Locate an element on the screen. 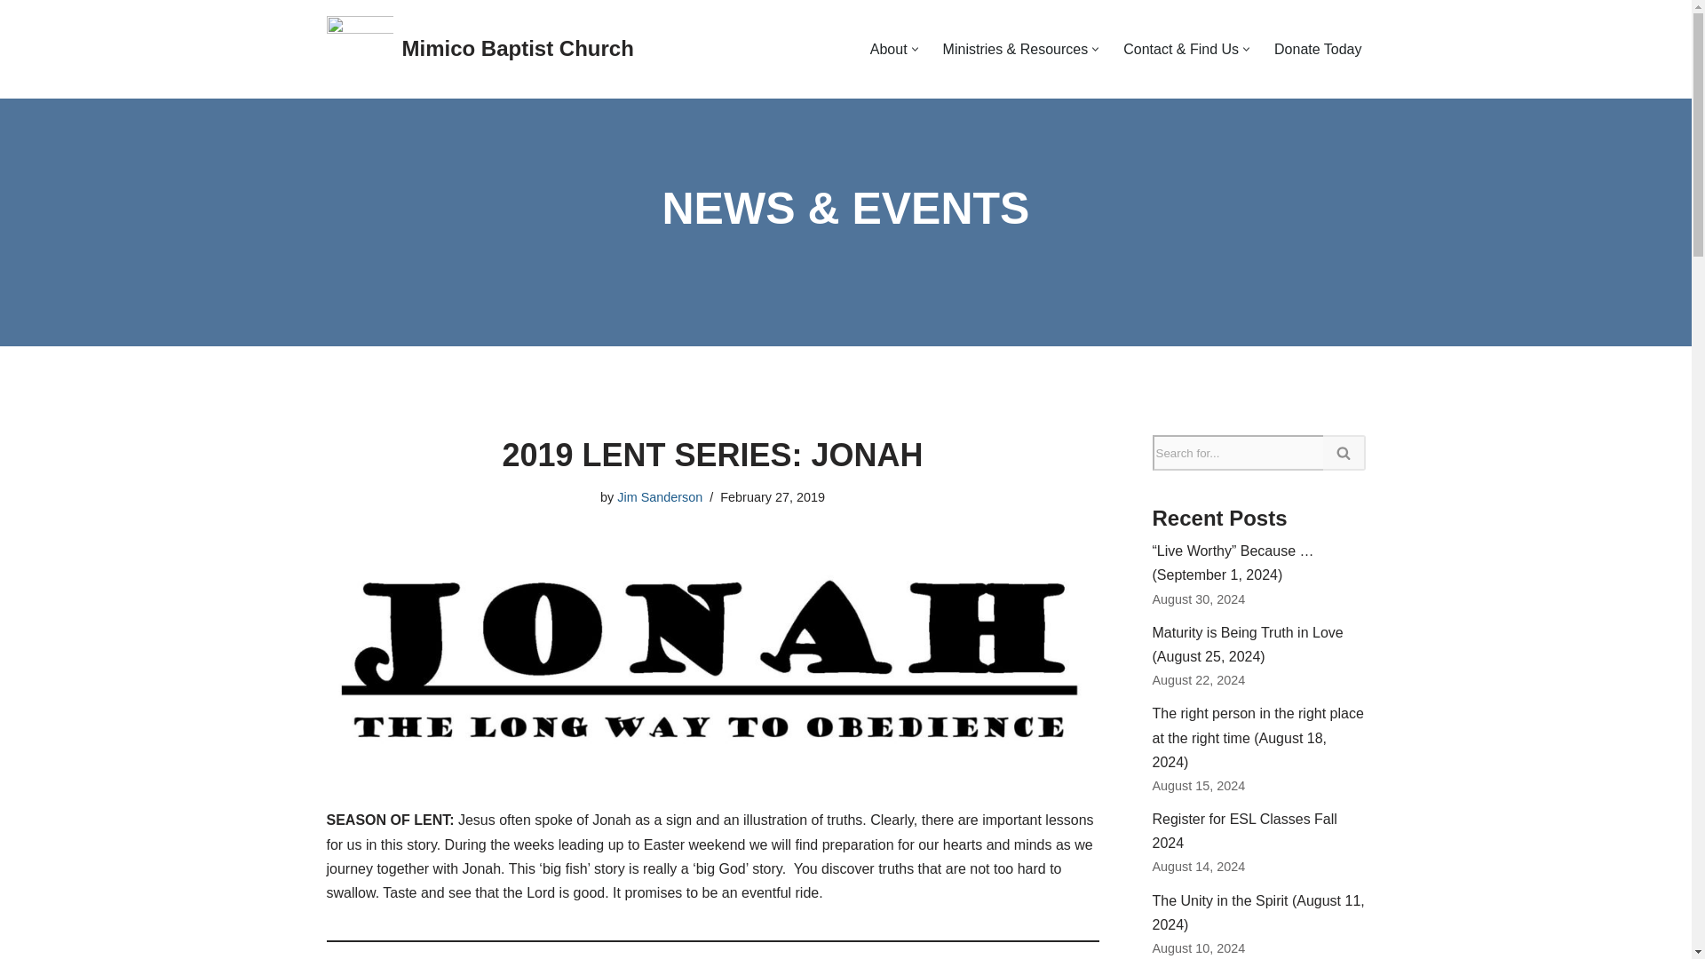 This screenshot has height=959, width=1705. Mimico Baptist Church is located at coordinates (480, 49).